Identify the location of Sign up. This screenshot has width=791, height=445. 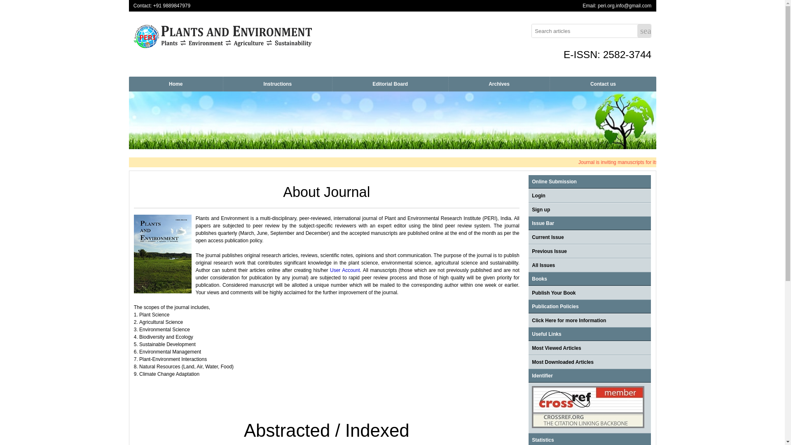
(541, 210).